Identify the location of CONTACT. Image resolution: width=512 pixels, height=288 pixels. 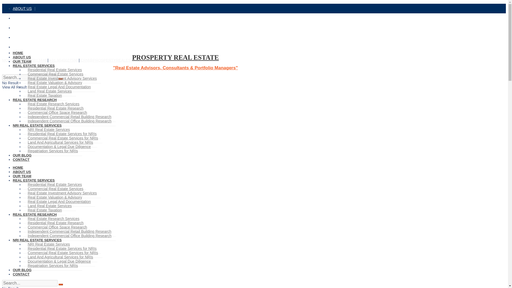
(21, 159).